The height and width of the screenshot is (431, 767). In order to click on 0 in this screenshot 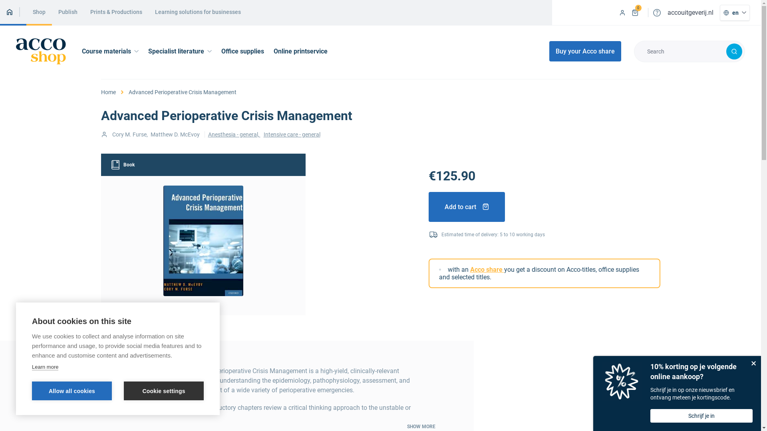, I will do `click(635, 13)`.